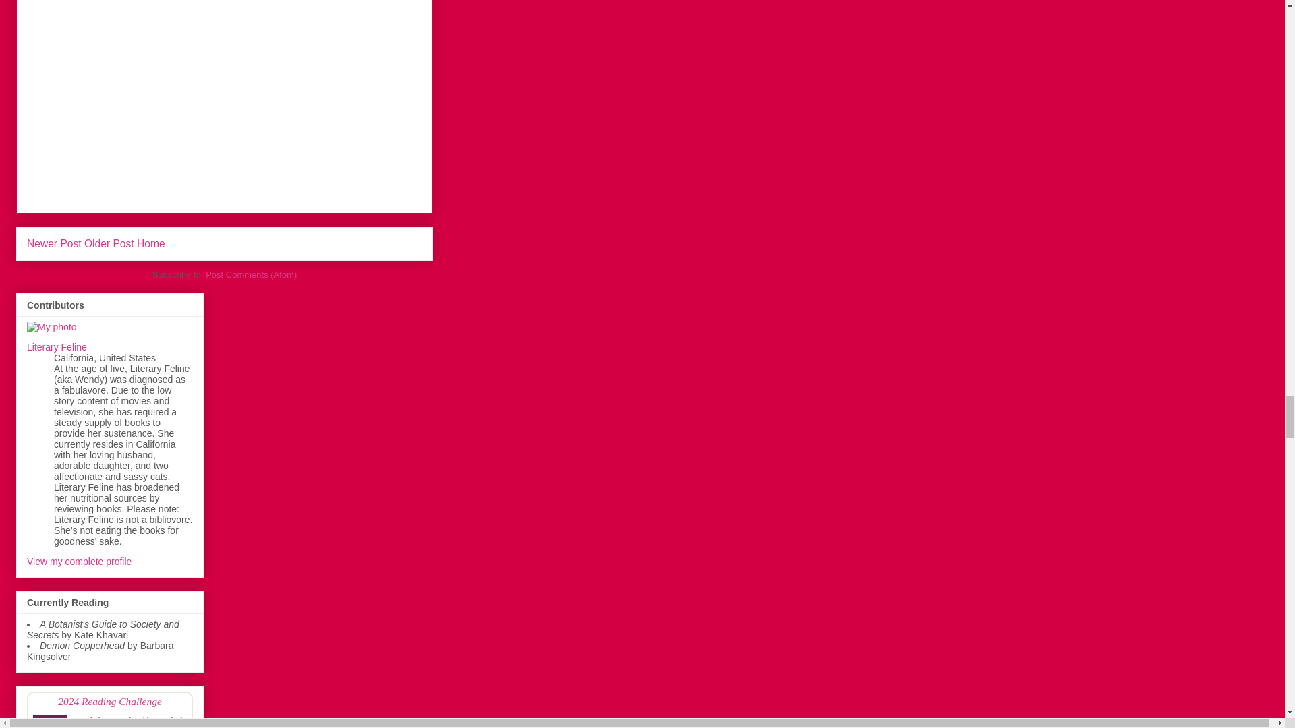  I want to click on Older Post, so click(109, 244).